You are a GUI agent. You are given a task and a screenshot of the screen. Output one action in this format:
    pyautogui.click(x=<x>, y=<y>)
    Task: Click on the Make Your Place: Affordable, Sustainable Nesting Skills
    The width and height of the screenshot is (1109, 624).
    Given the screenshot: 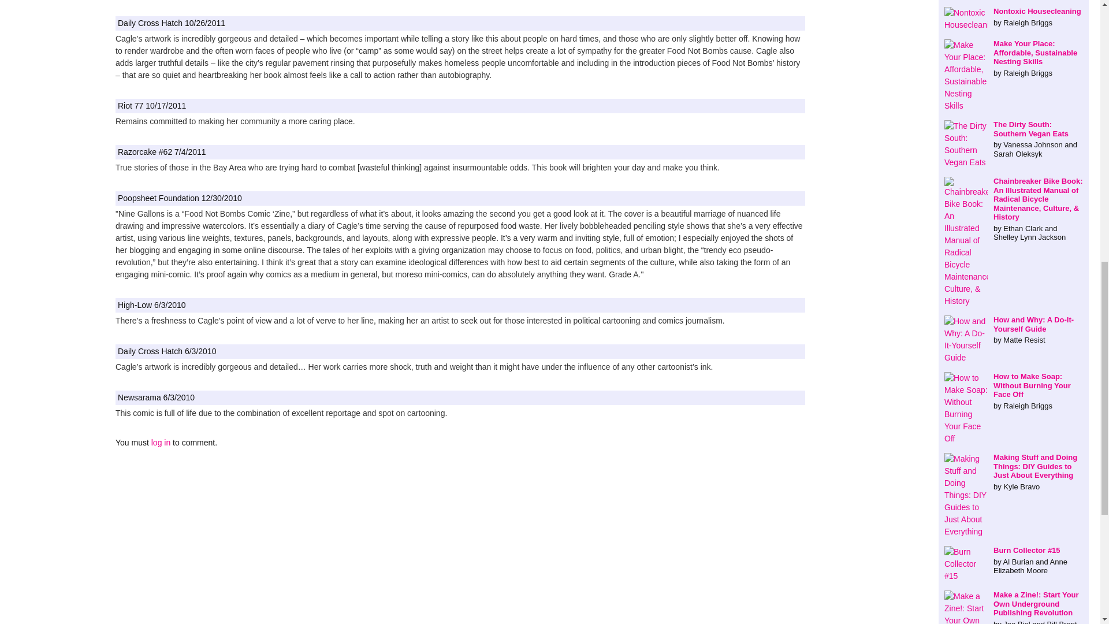 What is the action you would take?
    pyautogui.click(x=1014, y=58)
    